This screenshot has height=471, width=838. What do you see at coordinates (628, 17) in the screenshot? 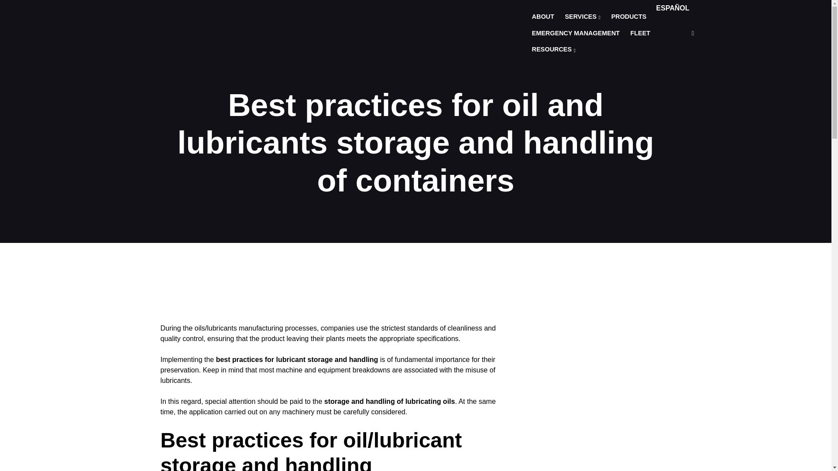
I see `PRODUCTS` at bounding box center [628, 17].